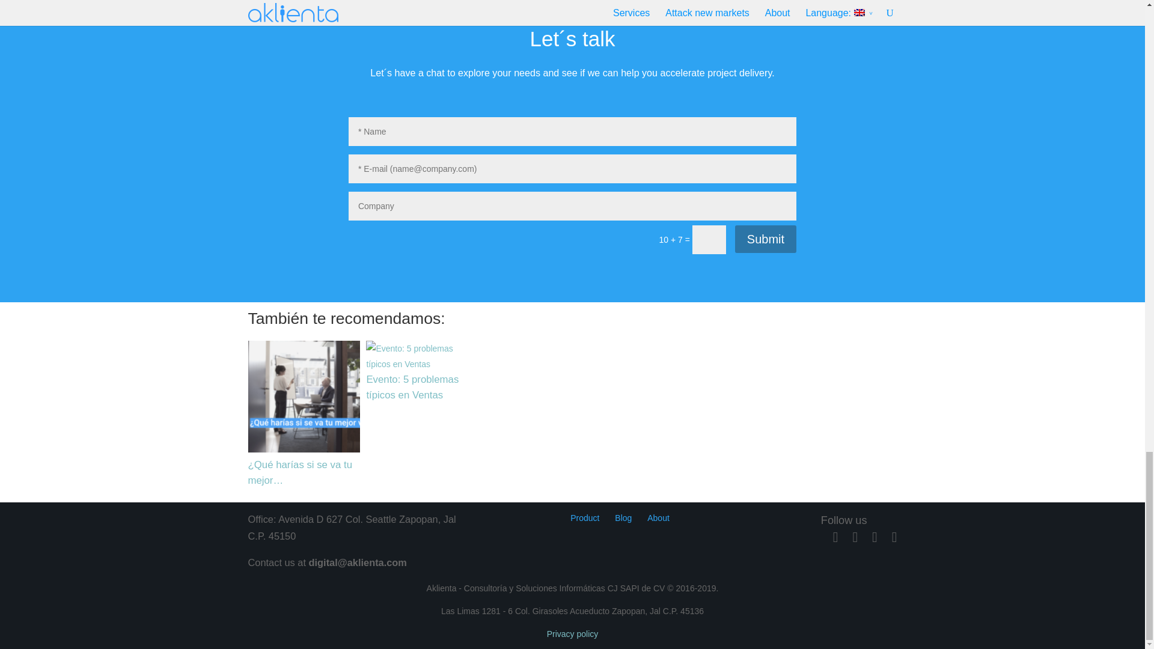 This screenshot has height=649, width=1154. I want to click on Submit, so click(766, 239).